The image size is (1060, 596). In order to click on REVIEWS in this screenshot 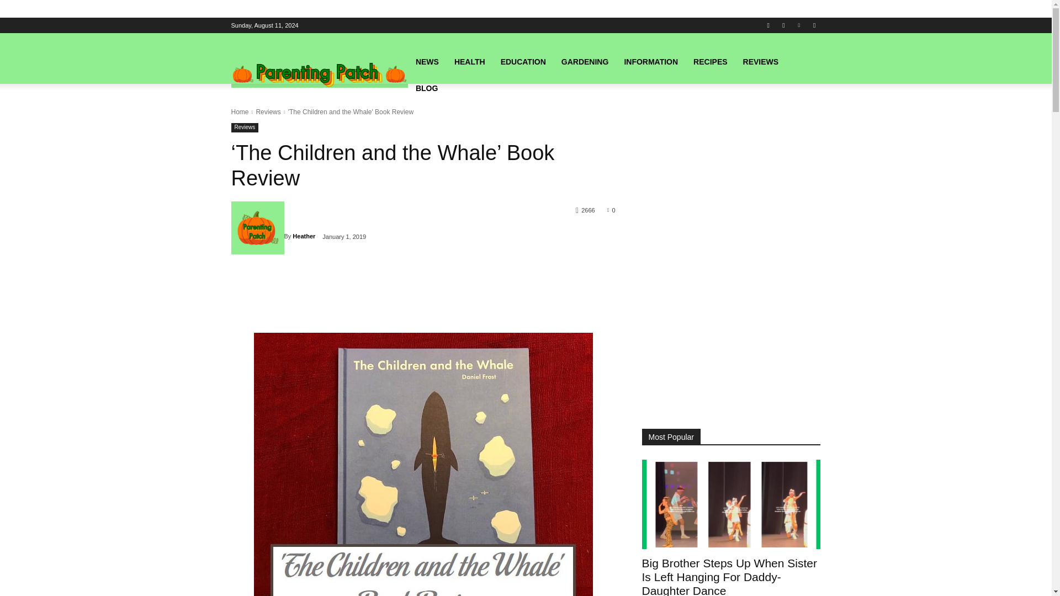, I will do `click(761, 62)`.